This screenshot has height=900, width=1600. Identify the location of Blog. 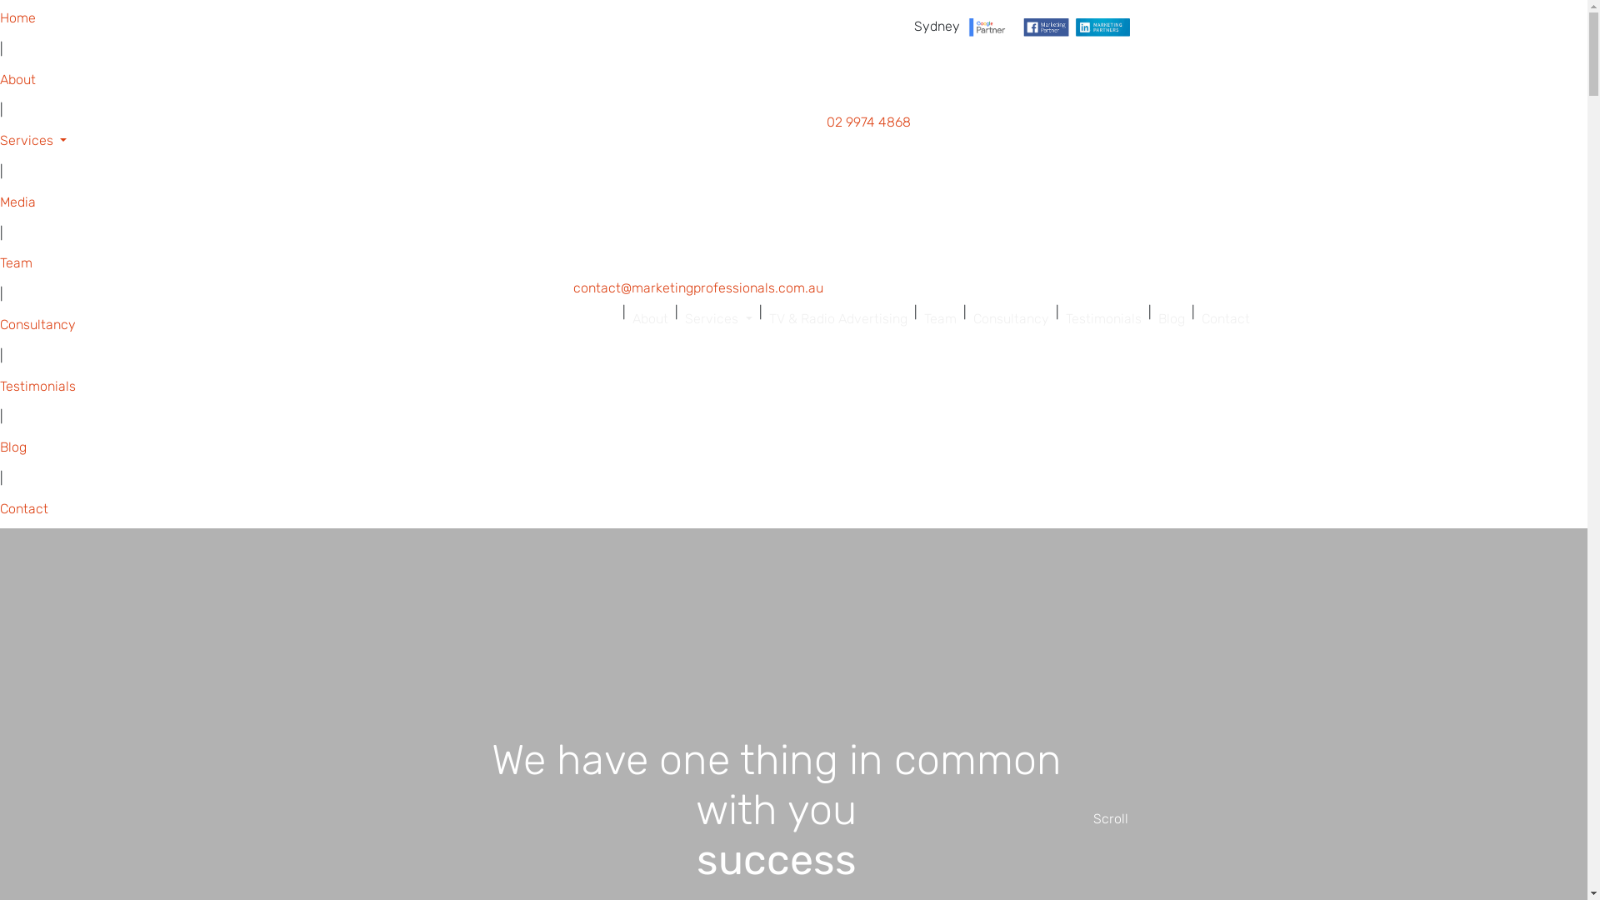
(793, 448).